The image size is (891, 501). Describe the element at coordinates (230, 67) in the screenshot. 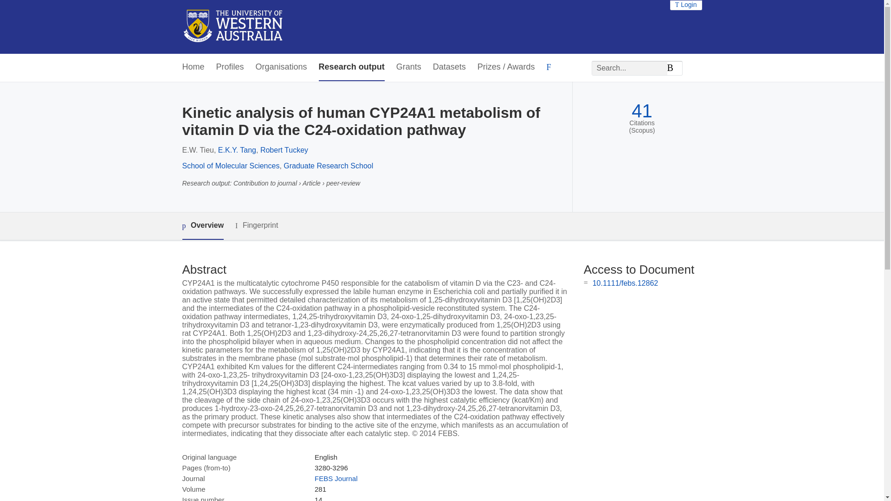

I see `Profiles` at that location.